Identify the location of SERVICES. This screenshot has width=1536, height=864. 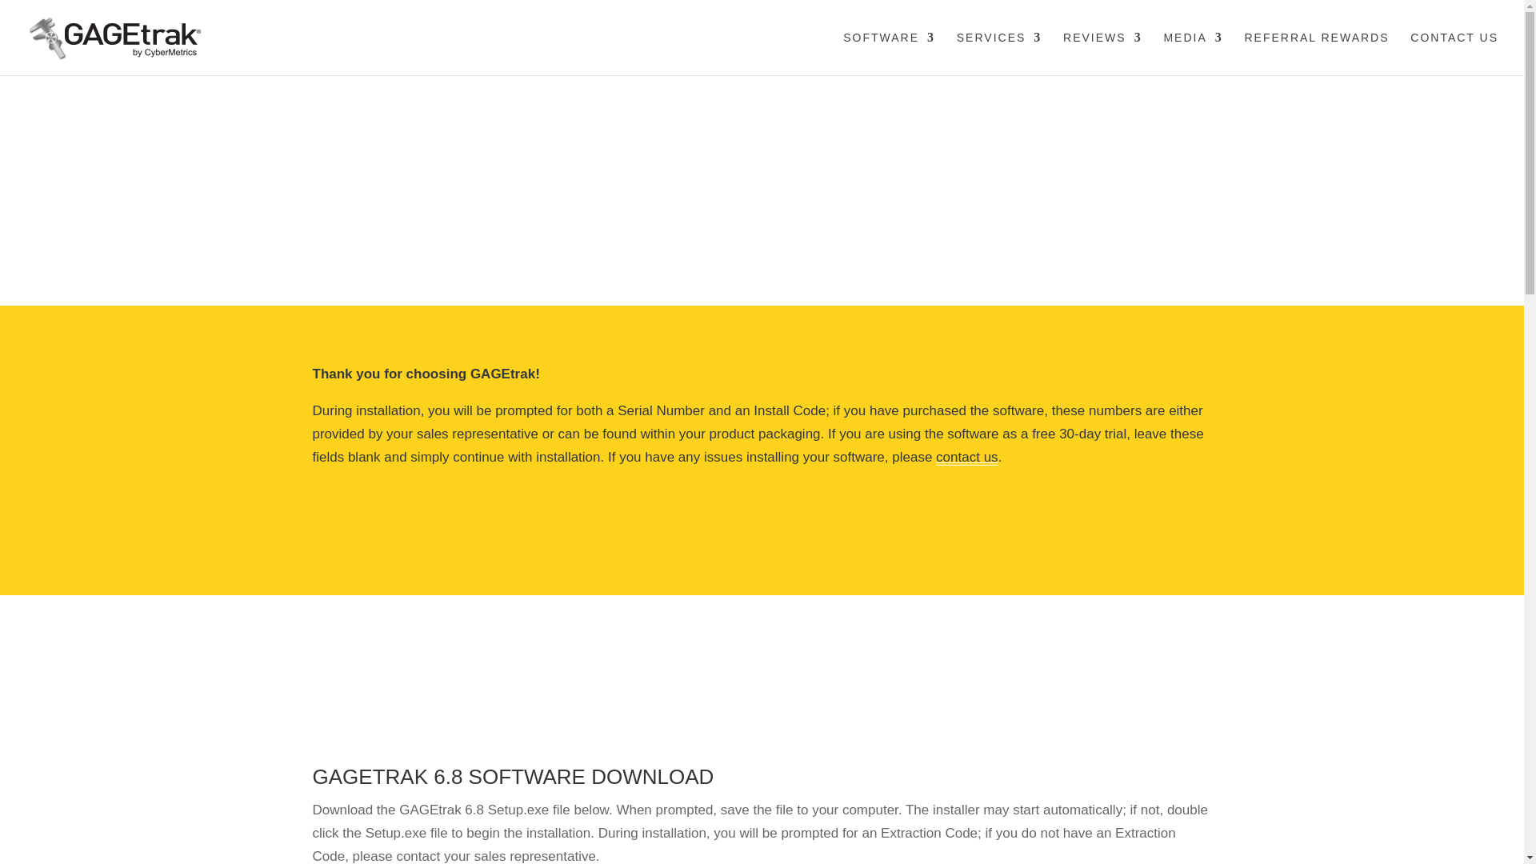
(1000, 53).